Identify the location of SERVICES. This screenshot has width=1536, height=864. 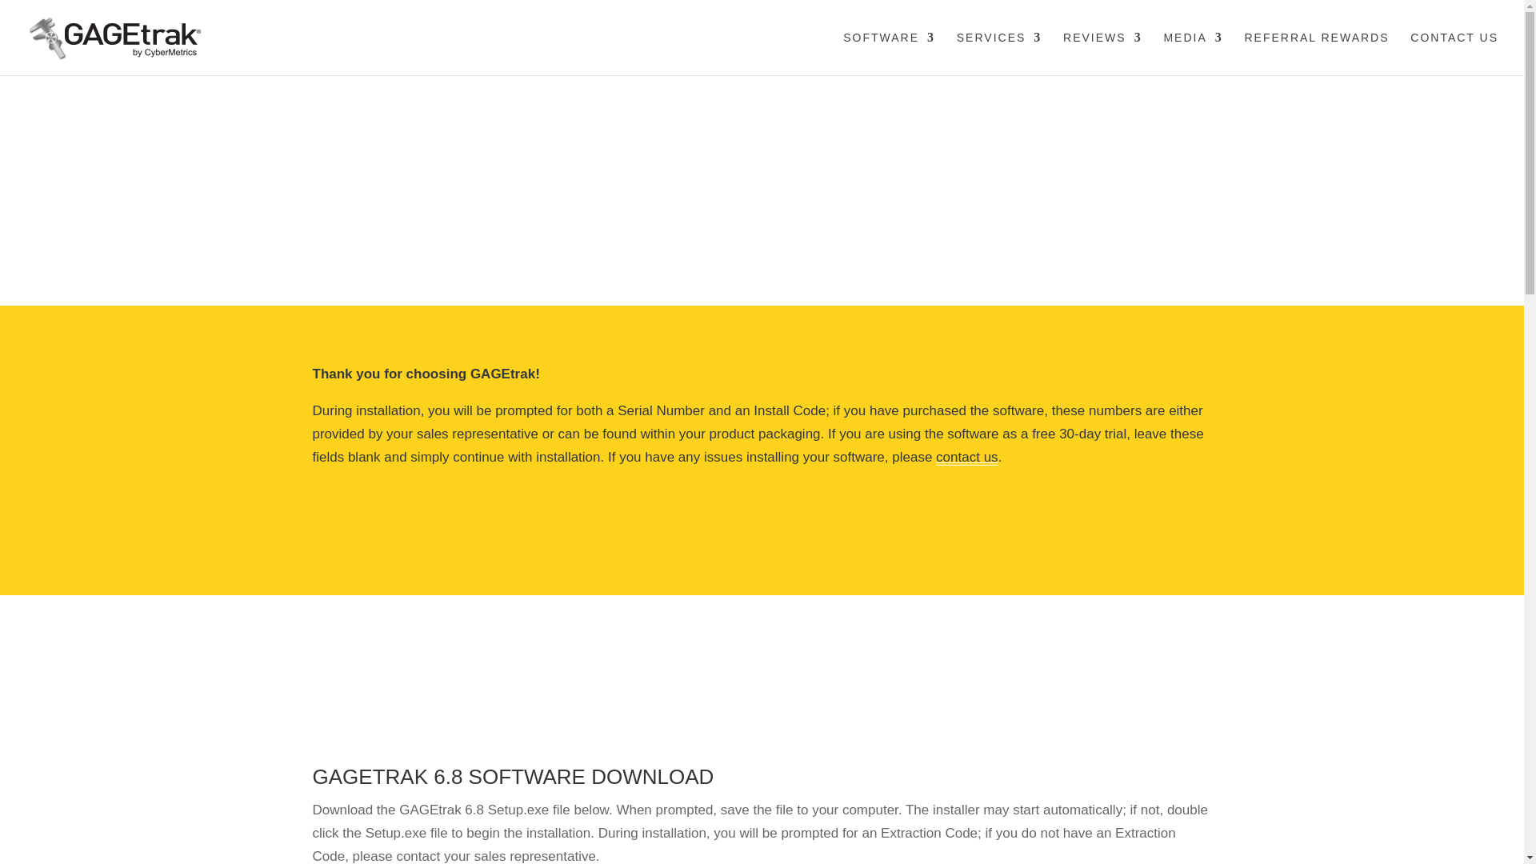
(1000, 53).